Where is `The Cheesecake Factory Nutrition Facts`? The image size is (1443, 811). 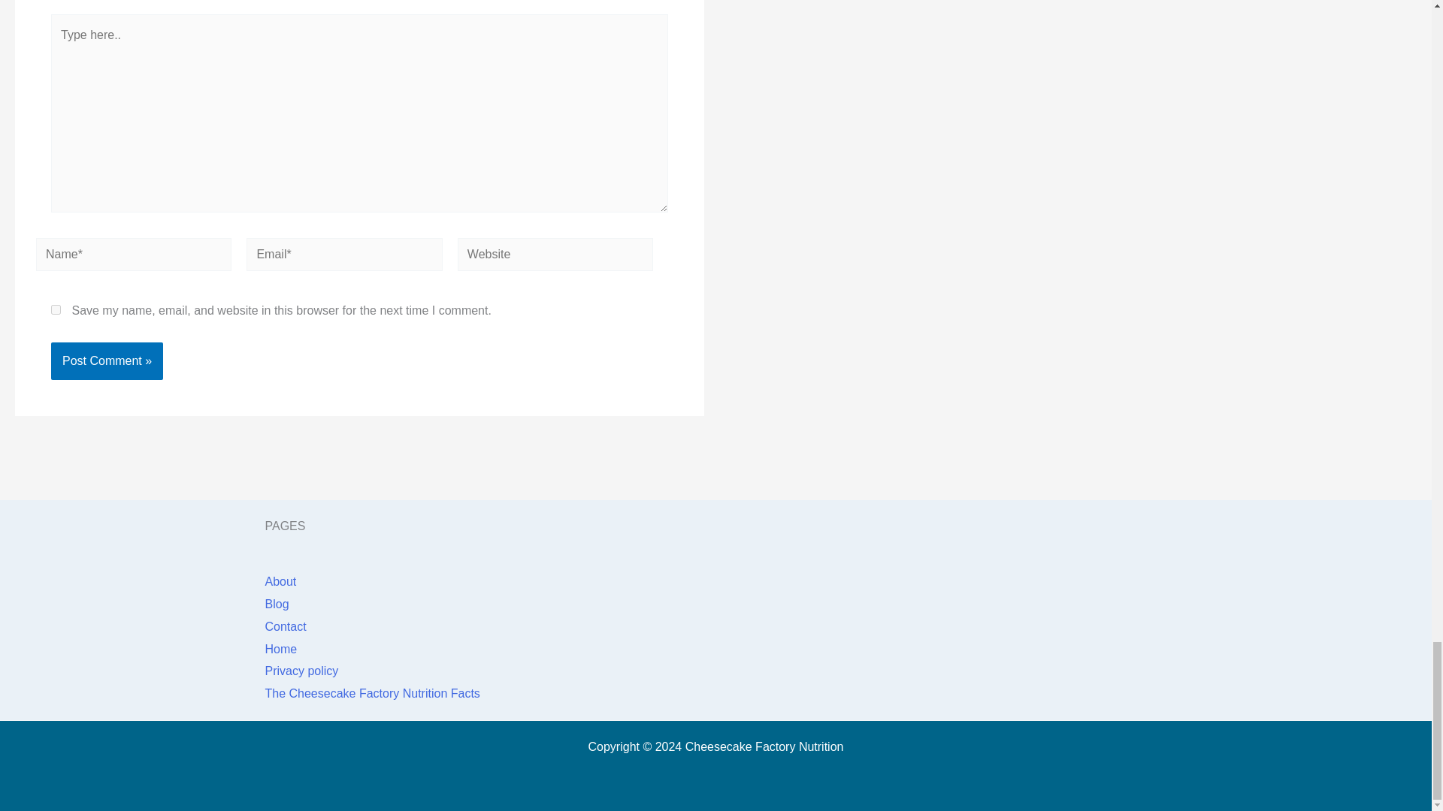
The Cheesecake Factory Nutrition Facts is located at coordinates (371, 693).